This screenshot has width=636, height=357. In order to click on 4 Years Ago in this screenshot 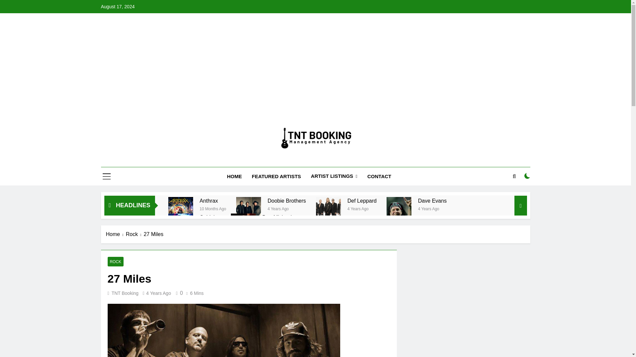, I will do `click(278, 208)`.